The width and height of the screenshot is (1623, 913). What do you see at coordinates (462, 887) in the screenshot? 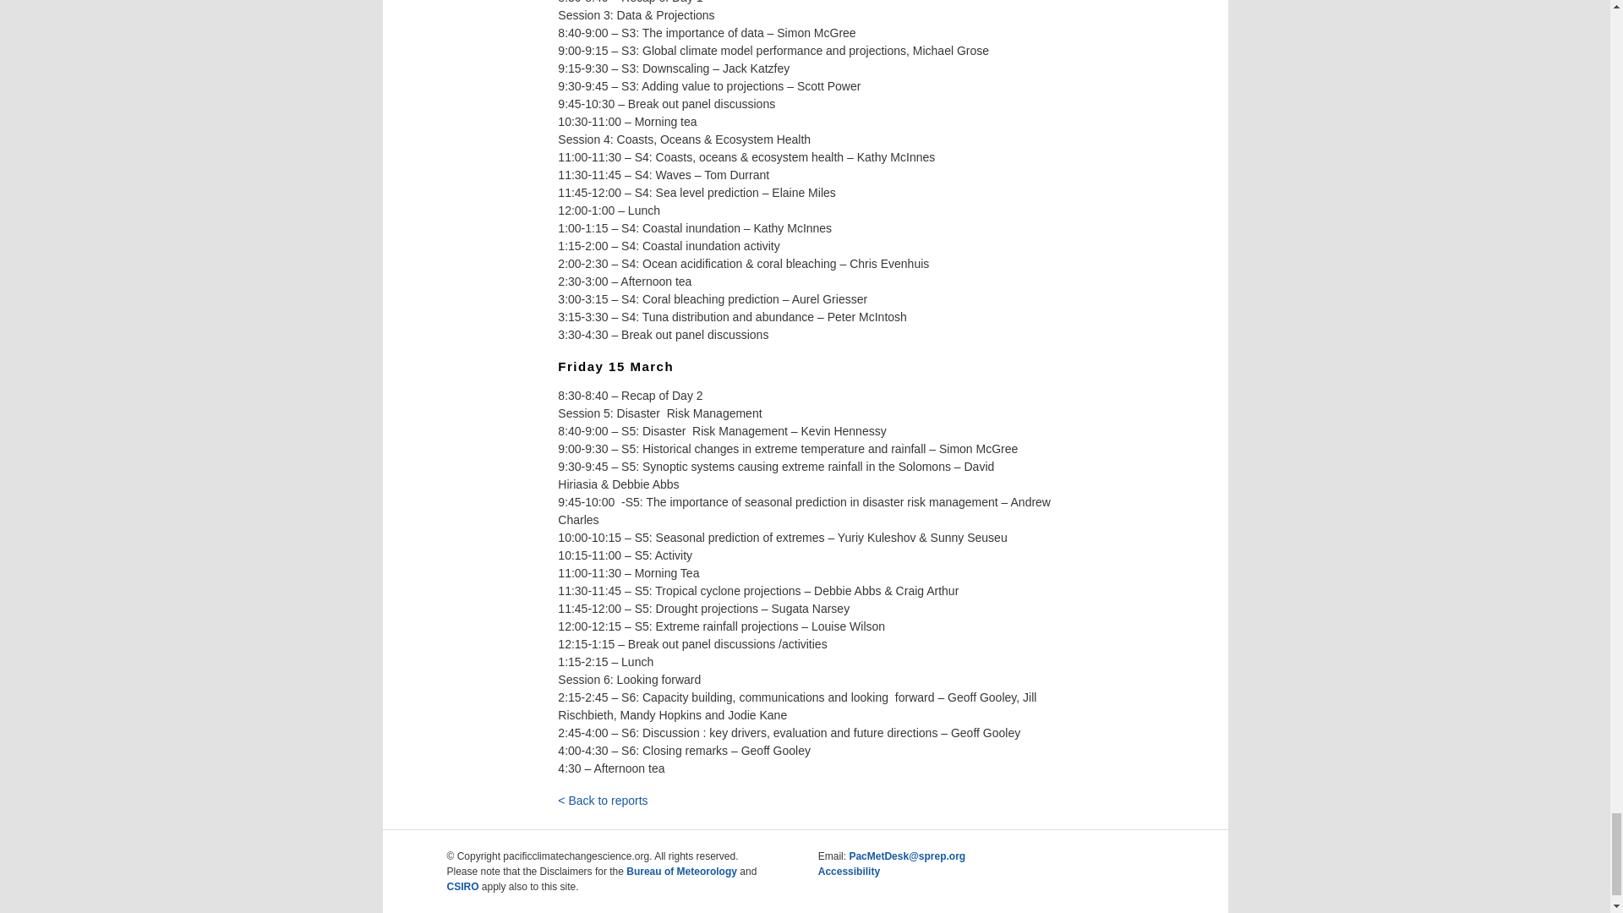
I see `CSIRO` at bounding box center [462, 887].